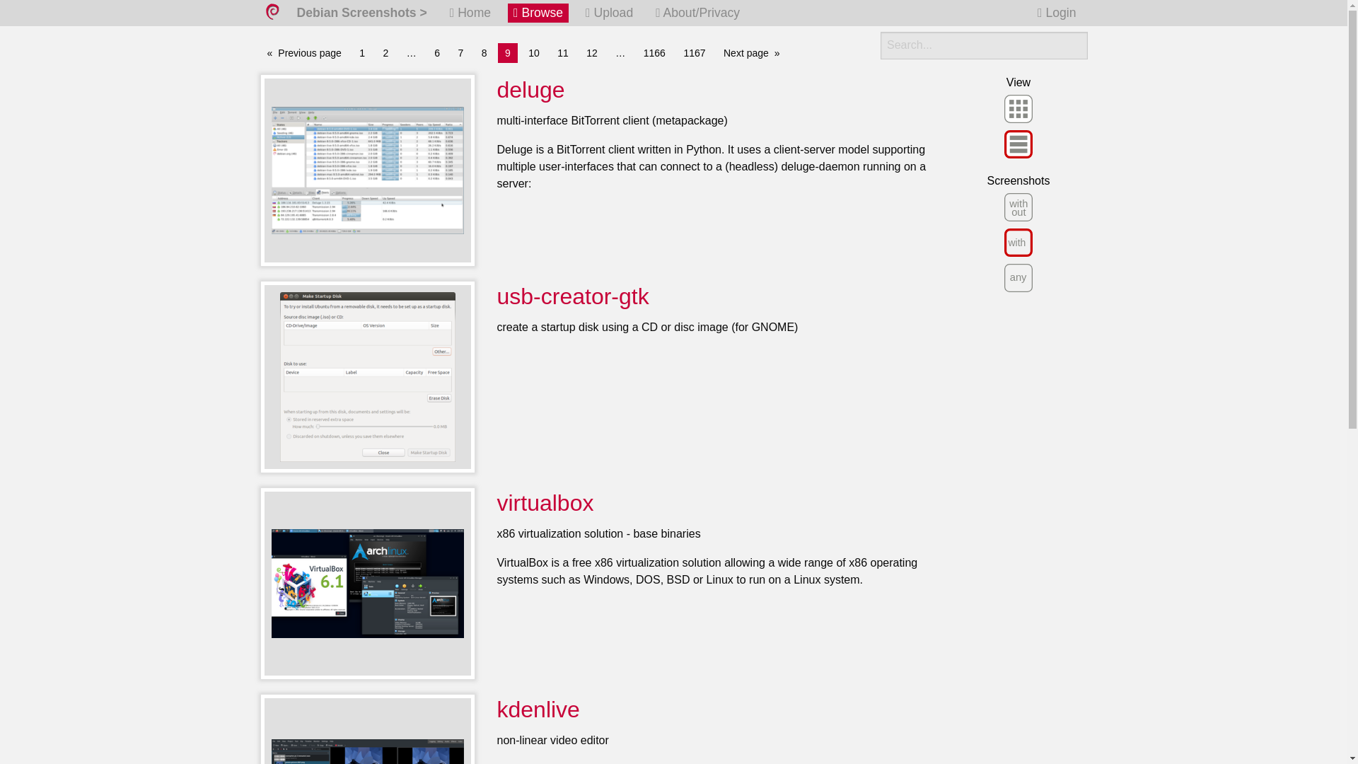 The image size is (1358, 764). What do you see at coordinates (484, 52) in the screenshot?
I see `8` at bounding box center [484, 52].